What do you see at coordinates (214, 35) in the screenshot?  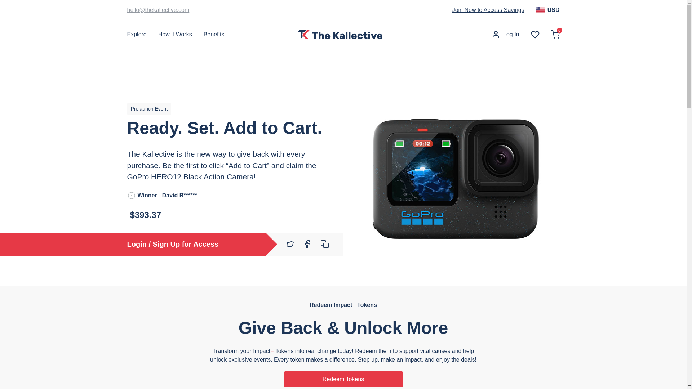 I see `Benefits` at bounding box center [214, 35].